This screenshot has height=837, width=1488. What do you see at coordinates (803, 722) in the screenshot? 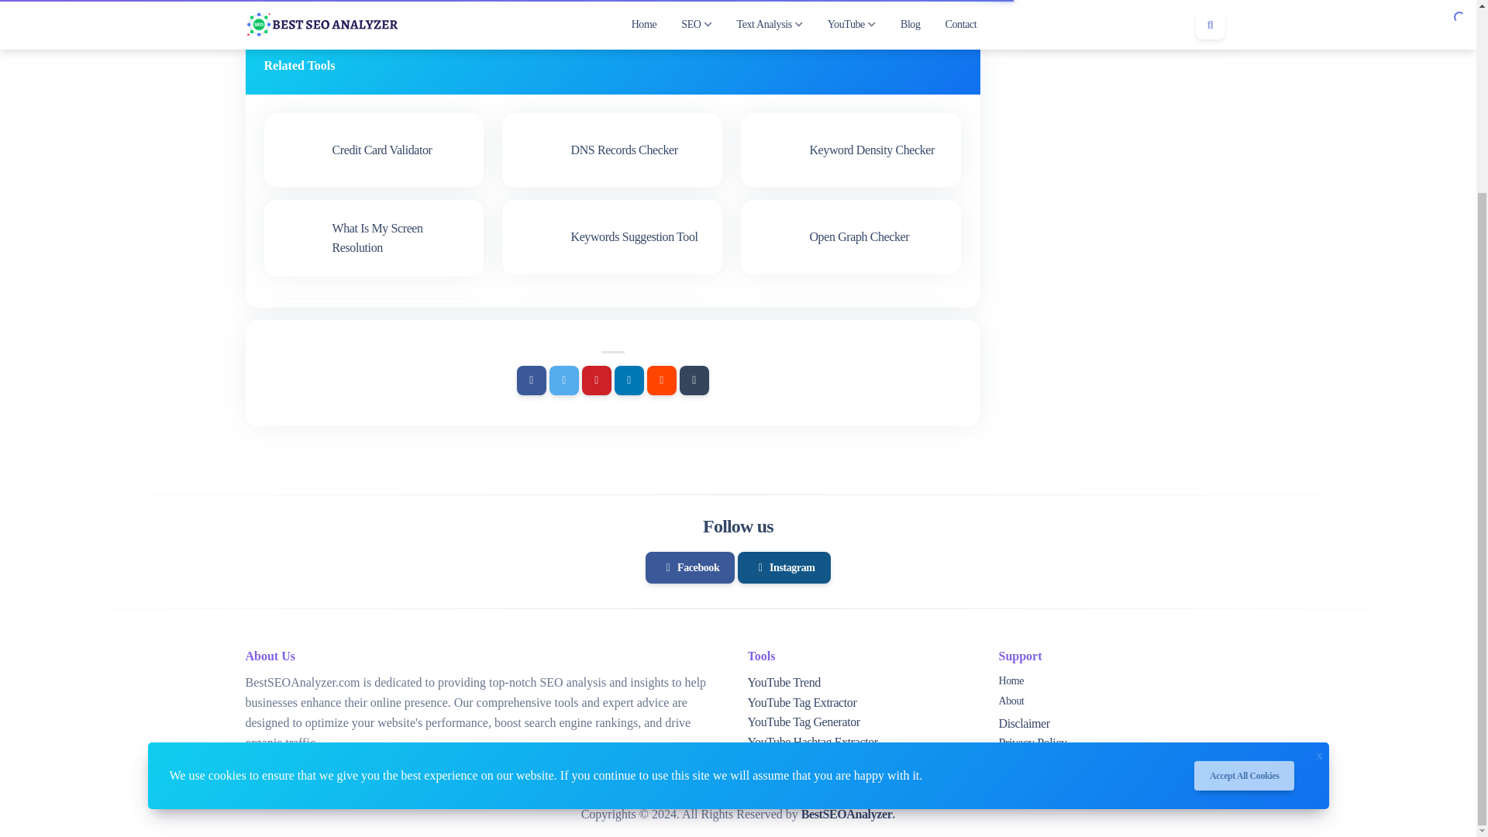
I see `YouTube Tag Generator` at bounding box center [803, 722].